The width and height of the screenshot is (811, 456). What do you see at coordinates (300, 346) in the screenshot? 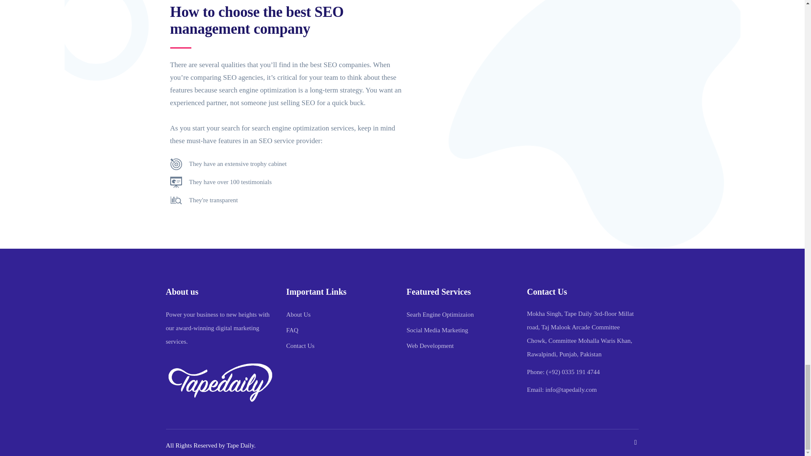
I see `Contact Us` at bounding box center [300, 346].